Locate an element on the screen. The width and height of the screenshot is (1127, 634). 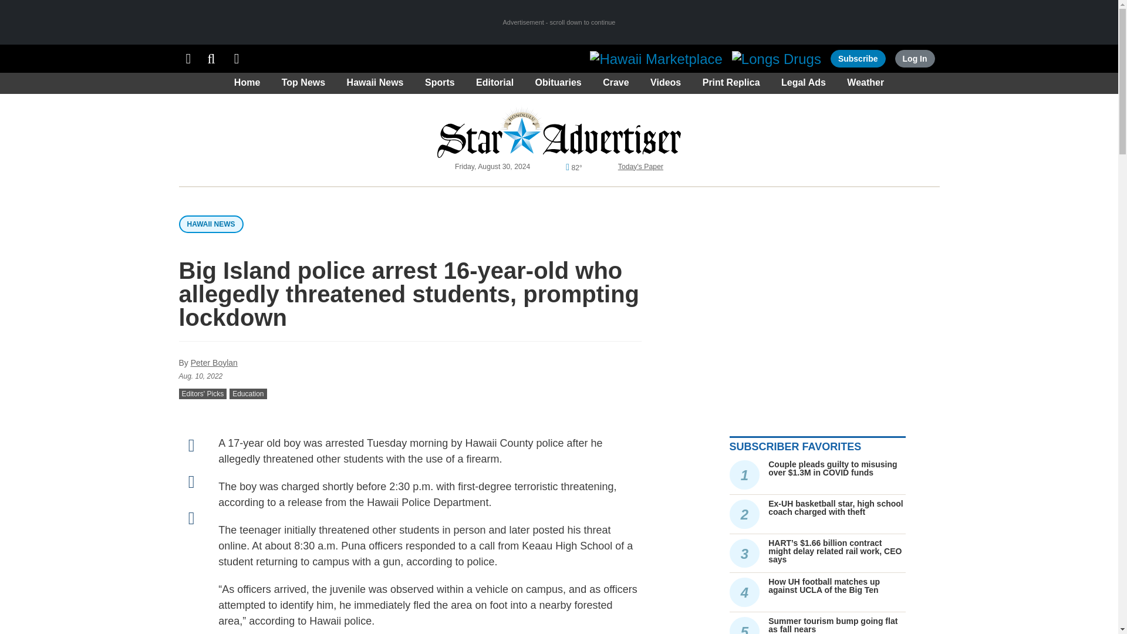
Print Replica is located at coordinates (237, 59).